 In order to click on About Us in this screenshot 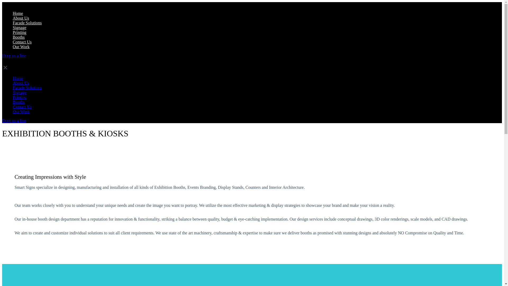, I will do `click(21, 83)`.